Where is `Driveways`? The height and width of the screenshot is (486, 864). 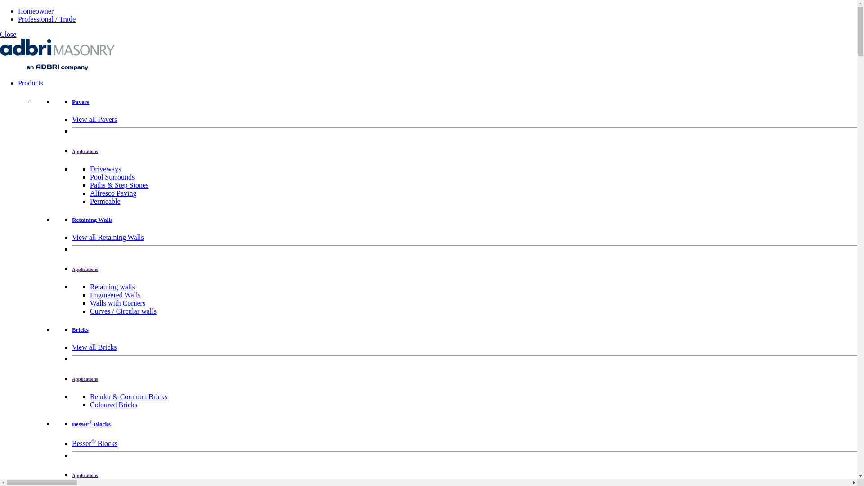
Driveways is located at coordinates (105, 169).